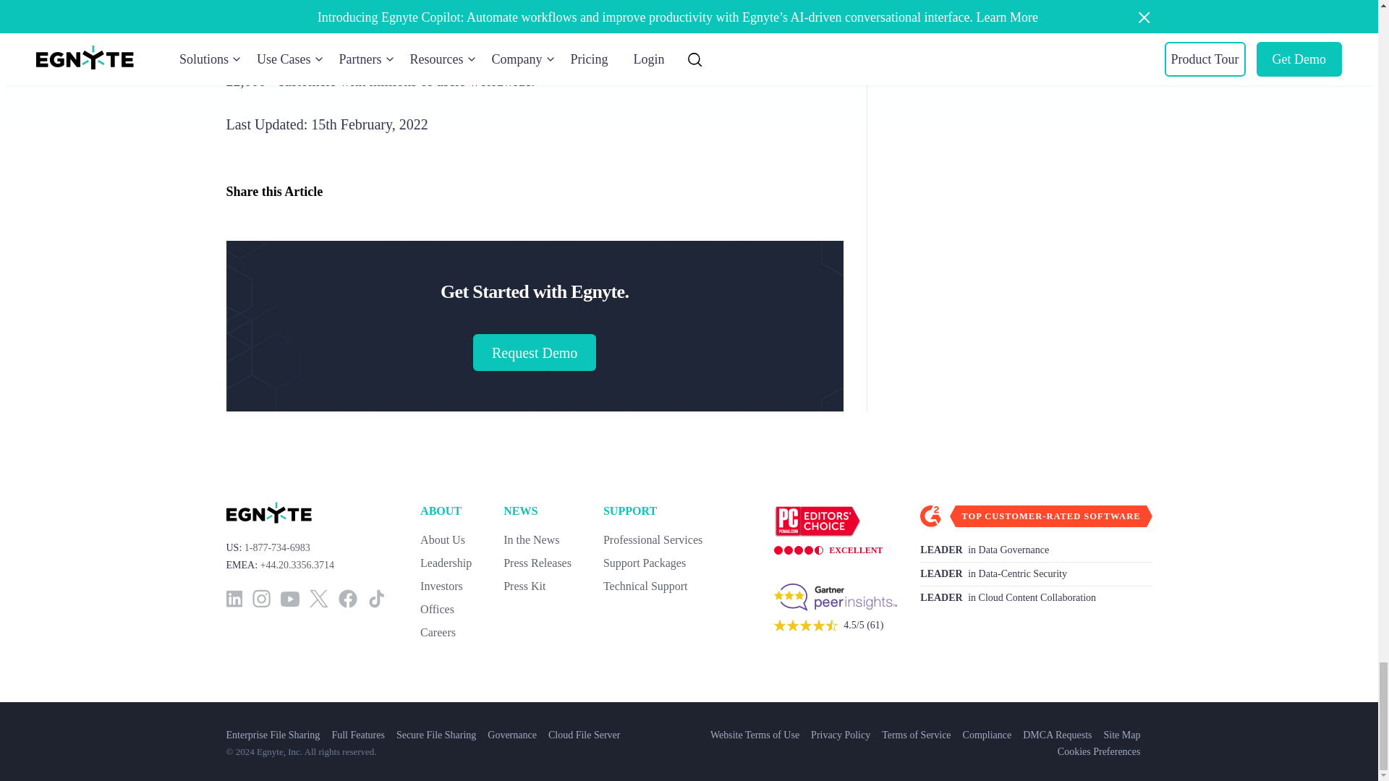 This screenshot has width=1389, height=781. Describe the element at coordinates (371, 191) in the screenshot. I see `Share to X` at that location.